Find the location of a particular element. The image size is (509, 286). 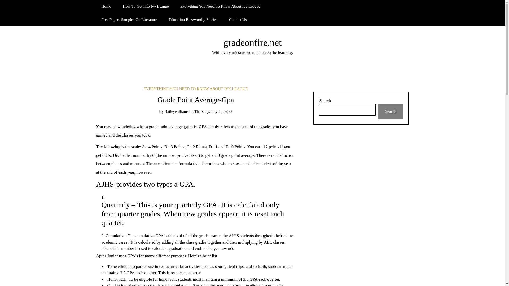

Thursday, July 28, 2022 is located at coordinates (213, 111).